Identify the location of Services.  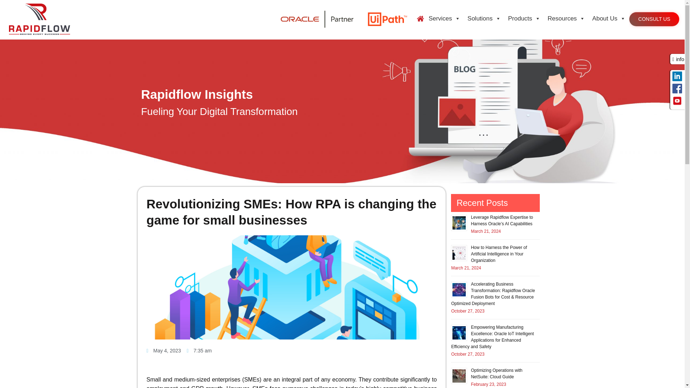
(444, 19).